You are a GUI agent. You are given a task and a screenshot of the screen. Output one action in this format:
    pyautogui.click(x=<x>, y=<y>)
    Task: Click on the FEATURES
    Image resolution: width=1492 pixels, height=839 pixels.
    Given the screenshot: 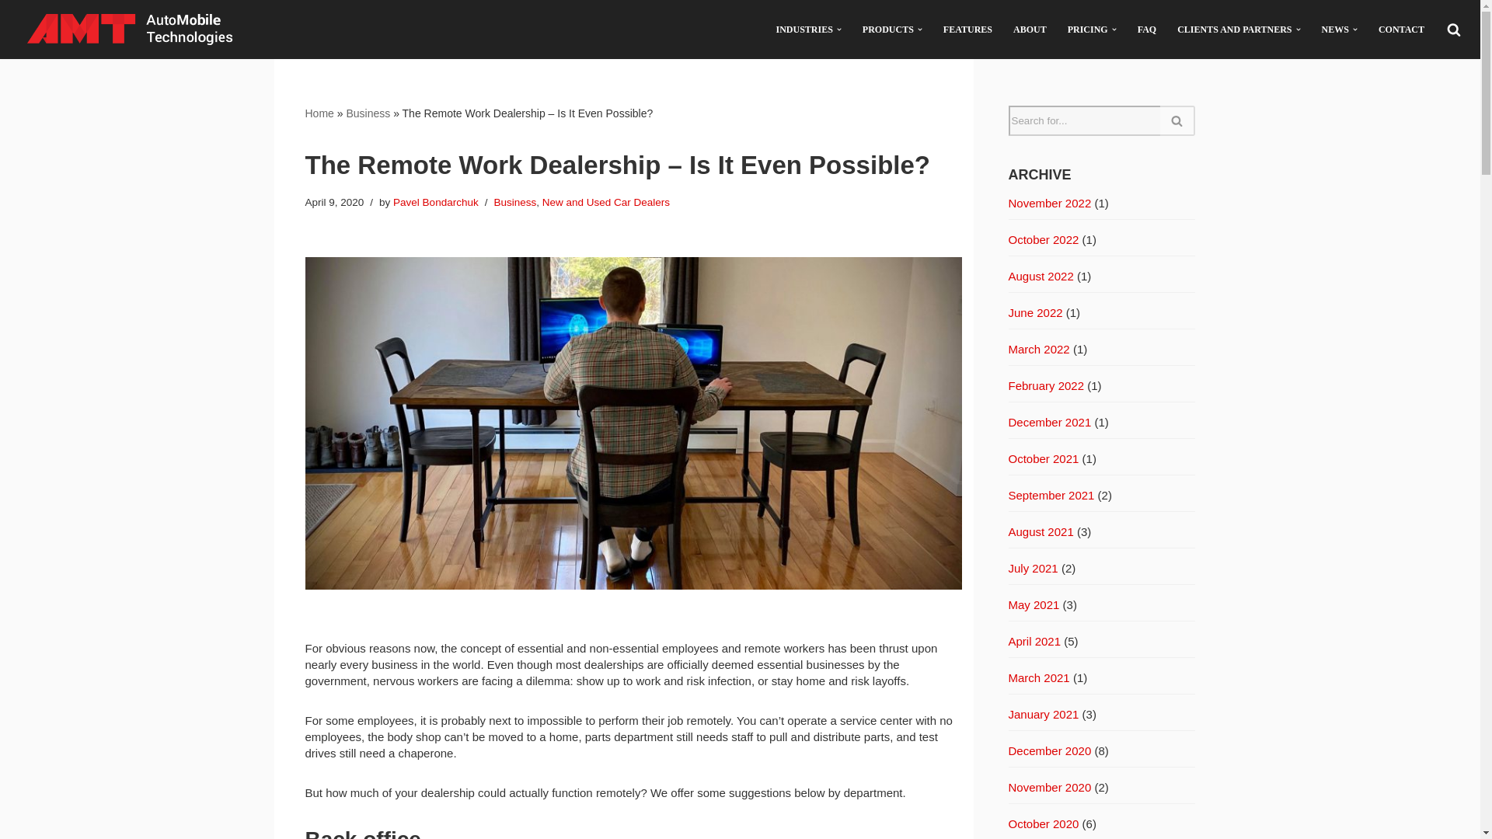 What is the action you would take?
    pyautogui.click(x=967, y=30)
    